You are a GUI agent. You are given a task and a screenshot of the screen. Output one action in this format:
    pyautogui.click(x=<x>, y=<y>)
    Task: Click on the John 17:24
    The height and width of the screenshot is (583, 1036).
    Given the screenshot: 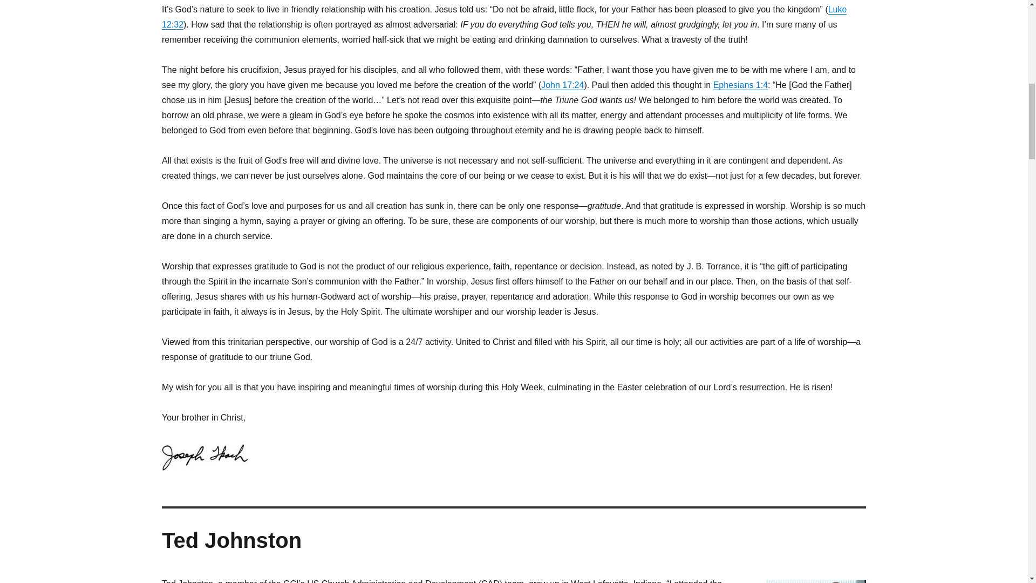 What is the action you would take?
    pyautogui.click(x=562, y=85)
    